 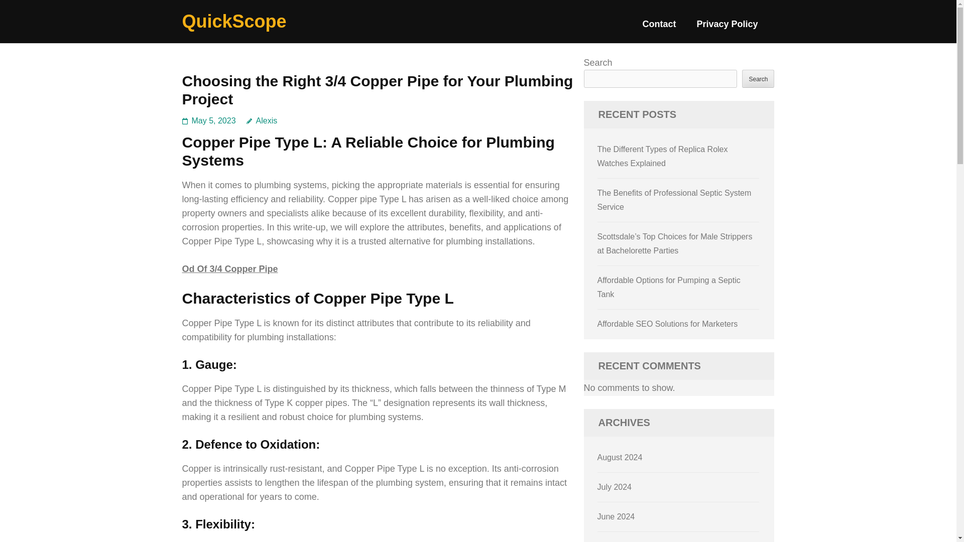 I want to click on Affordable SEO Solutions for Marketers, so click(x=668, y=324).